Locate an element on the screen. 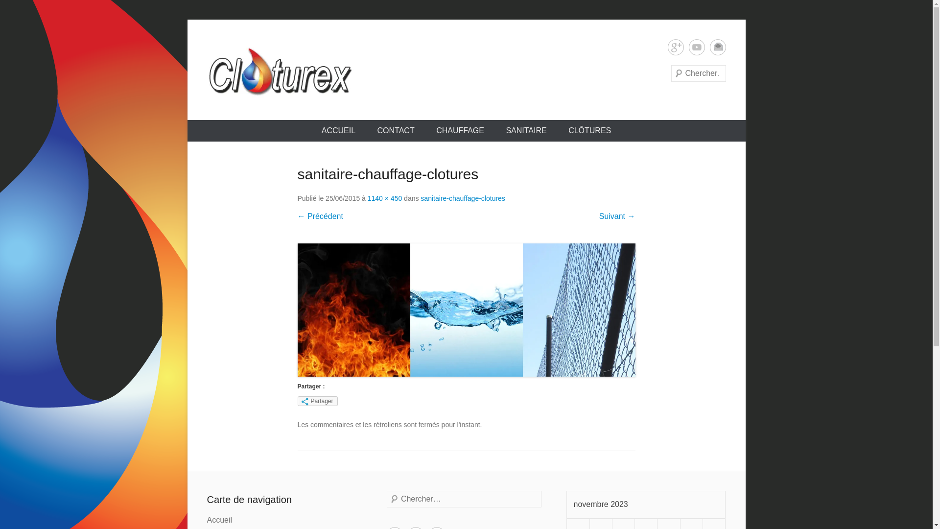 The width and height of the screenshot is (940, 529). sanitaire-chauffage-clotures is located at coordinates (467, 310).